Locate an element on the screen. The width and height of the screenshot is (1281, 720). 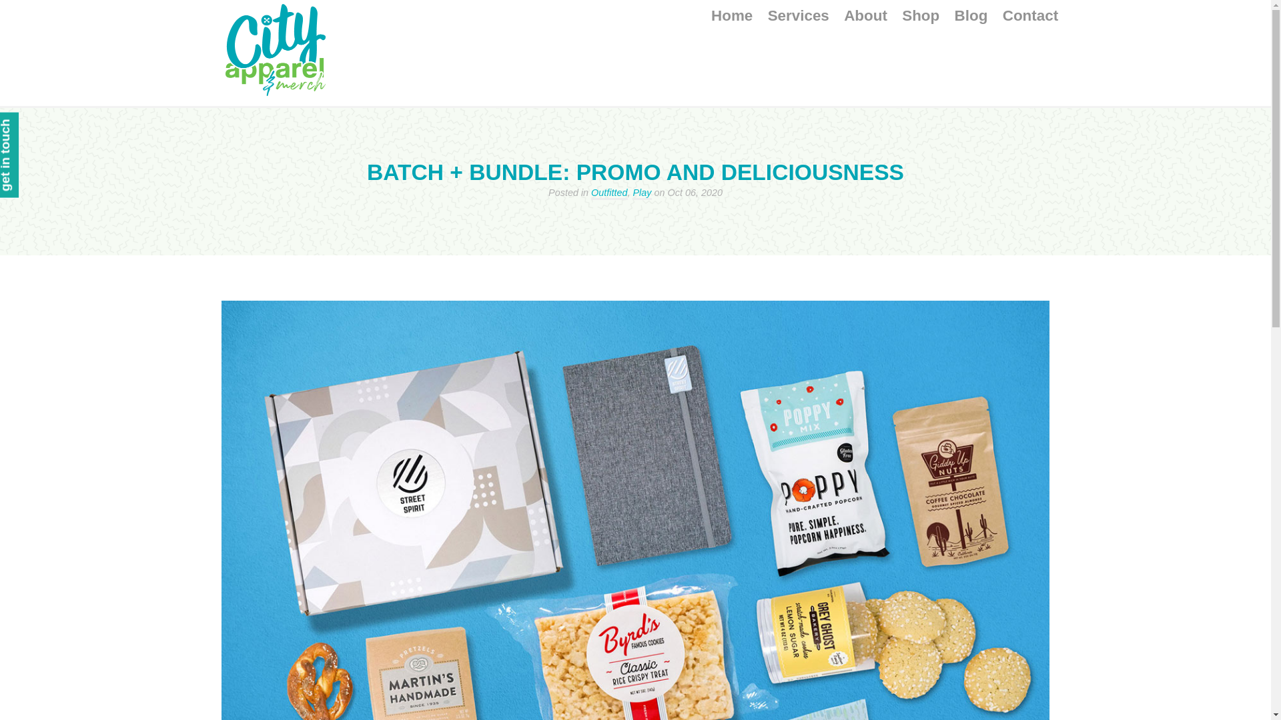
get in touch is located at coordinates (39, 126).